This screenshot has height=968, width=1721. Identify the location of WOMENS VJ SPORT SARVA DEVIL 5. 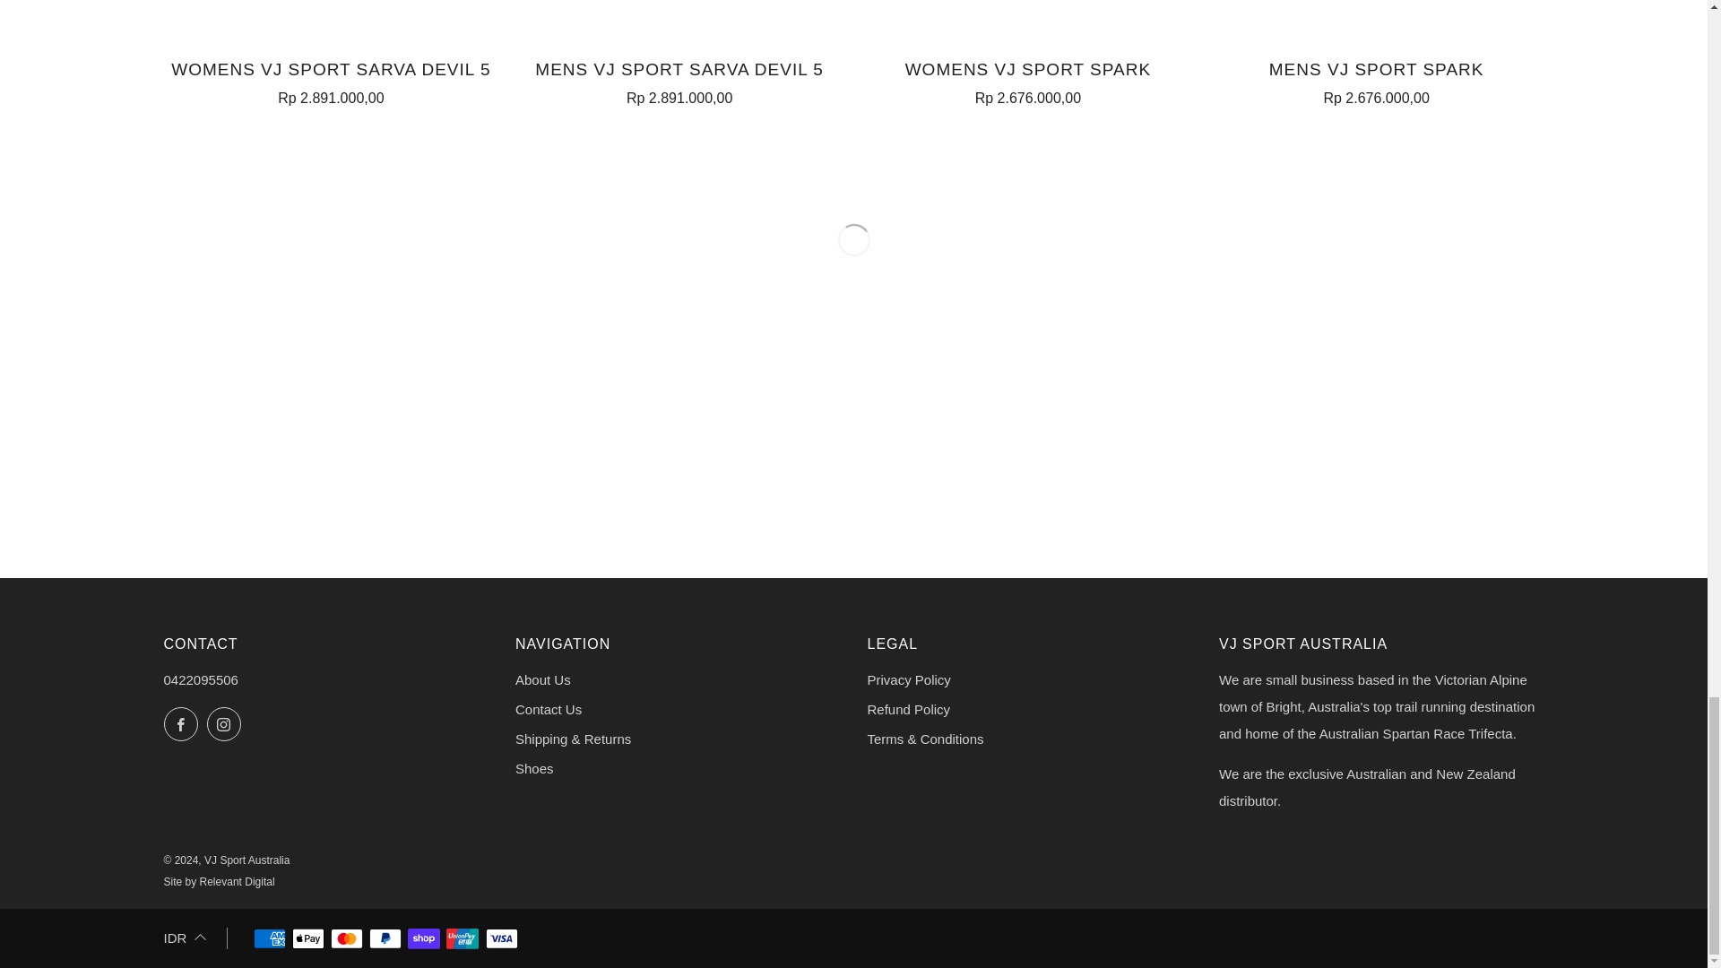
(331, 79).